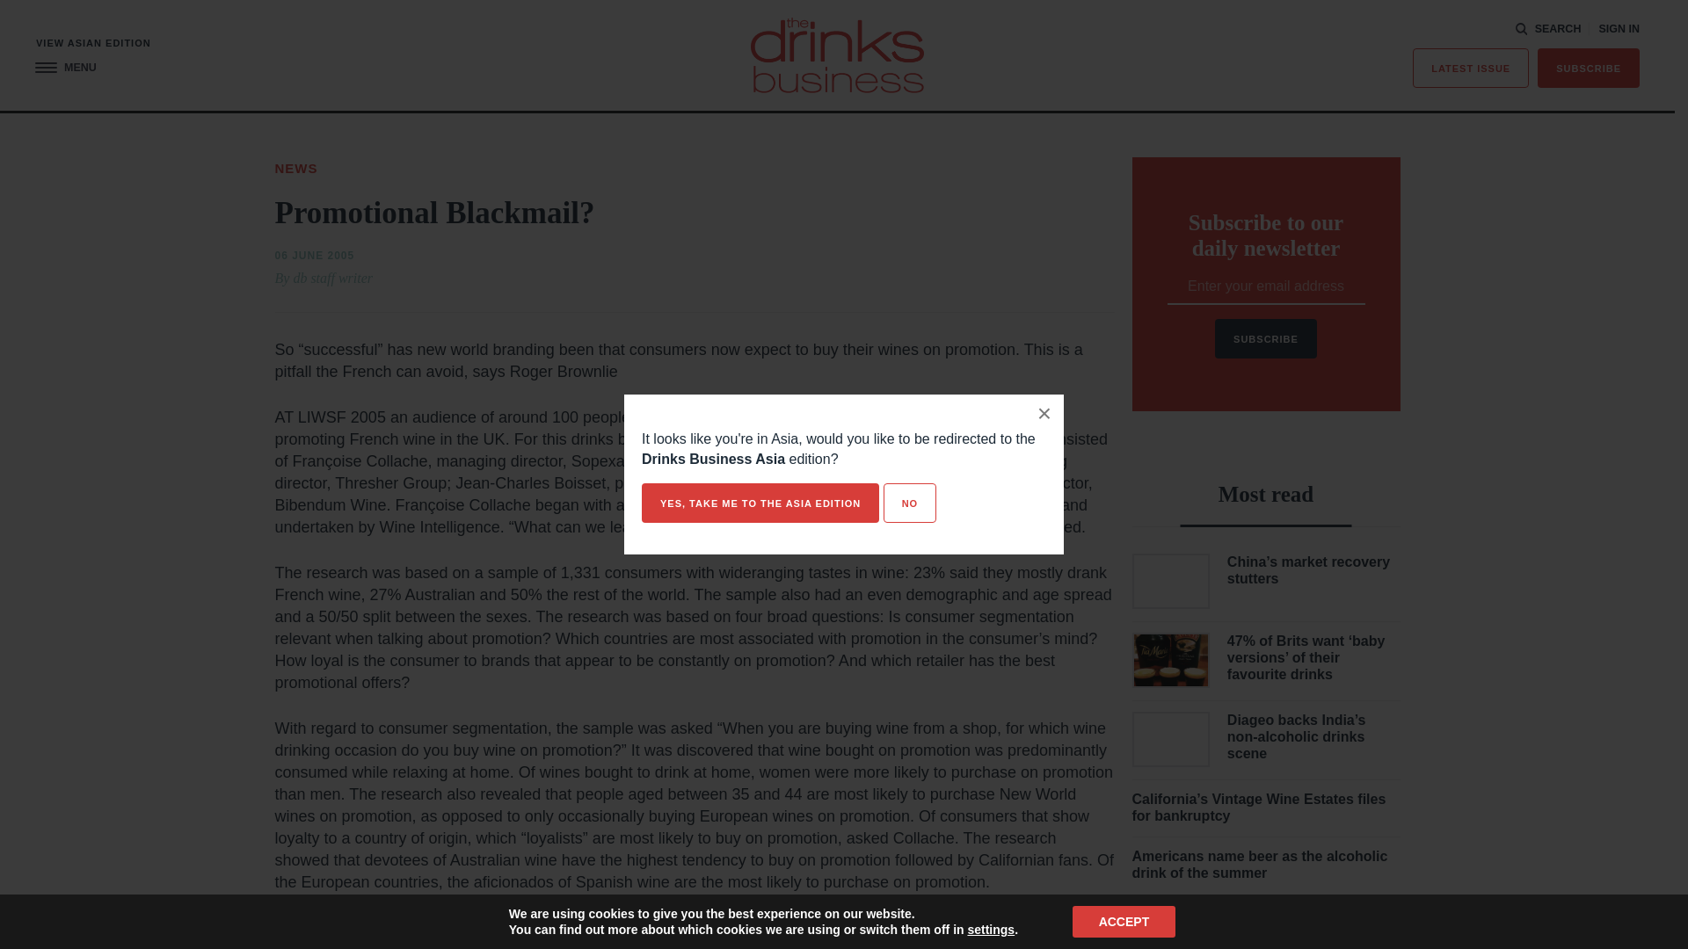 The width and height of the screenshot is (1688, 949). What do you see at coordinates (1619, 29) in the screenshot?
I see `SIGN IN` at bounding box center [1619, 29].